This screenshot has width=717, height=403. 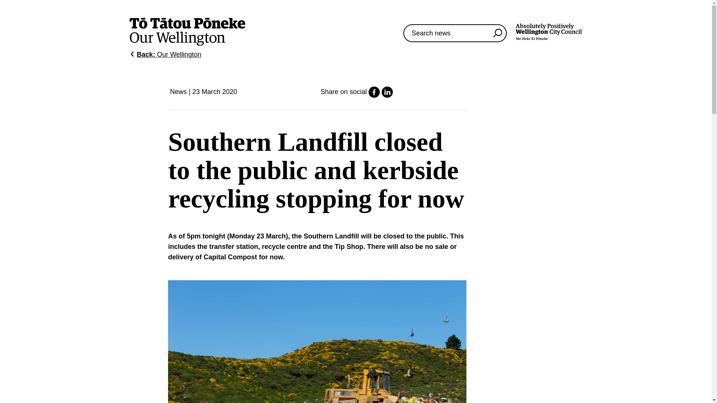 What do you see at coordinates (455, 33) in the screenshot?
I see `Search online information` at bounding box center [455, 33].